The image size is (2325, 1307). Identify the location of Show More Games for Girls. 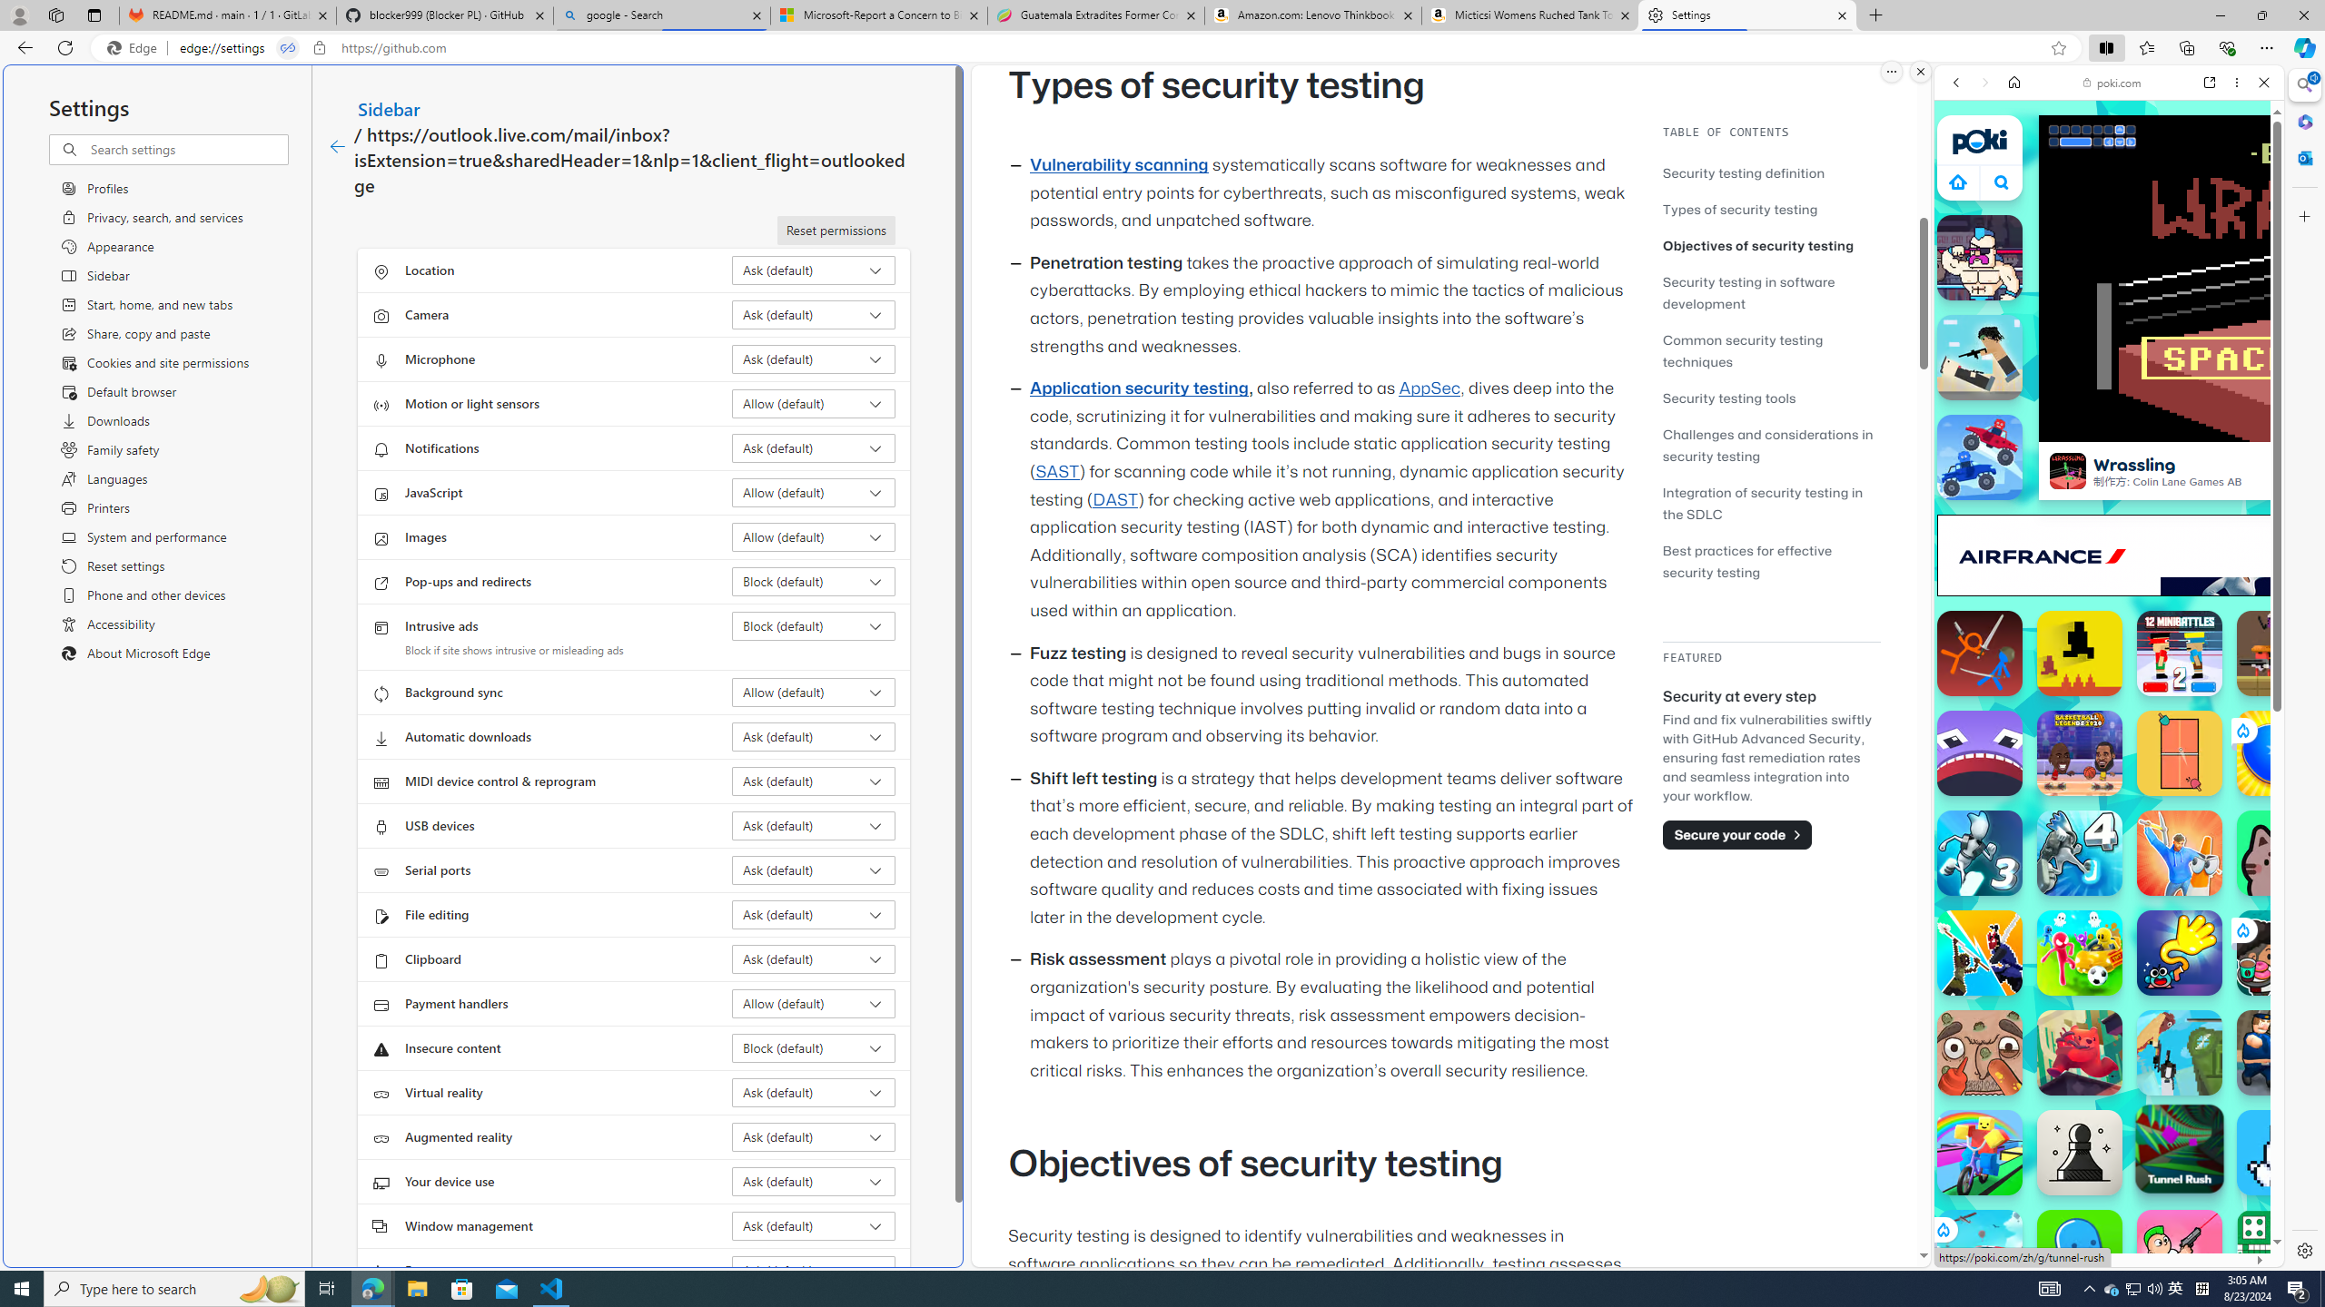
(2220, 650).